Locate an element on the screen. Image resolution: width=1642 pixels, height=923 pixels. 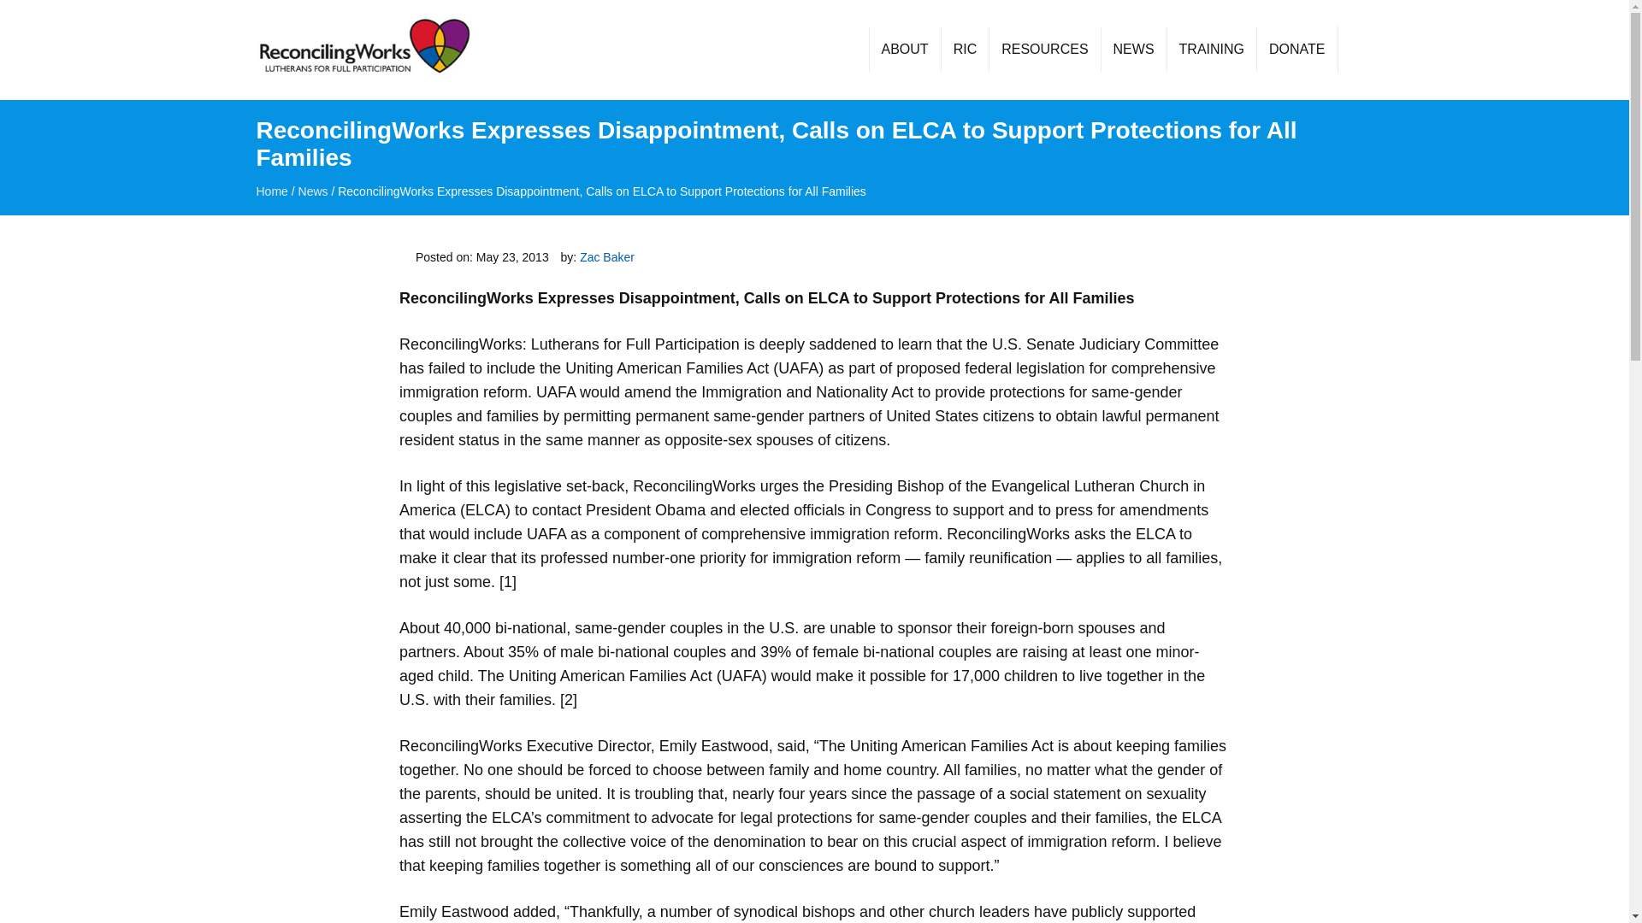
NEWS is located at coordinates (1132, 50).